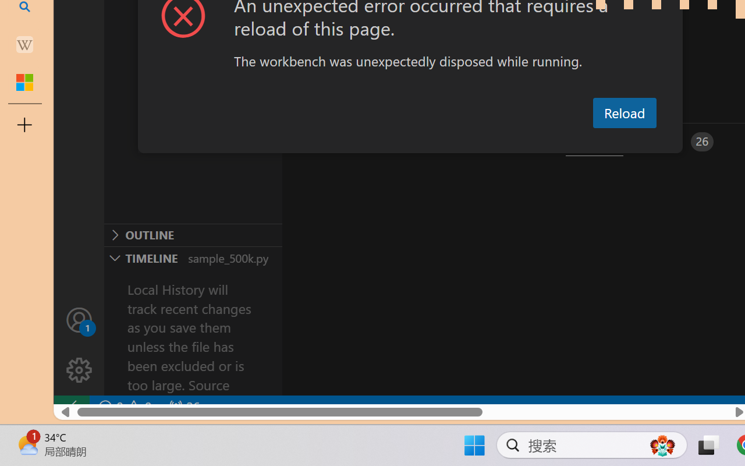  Describe the element at coordinates (594, 142) in the screenshot. I see `Terminal (Ctrl+`)` at that location.